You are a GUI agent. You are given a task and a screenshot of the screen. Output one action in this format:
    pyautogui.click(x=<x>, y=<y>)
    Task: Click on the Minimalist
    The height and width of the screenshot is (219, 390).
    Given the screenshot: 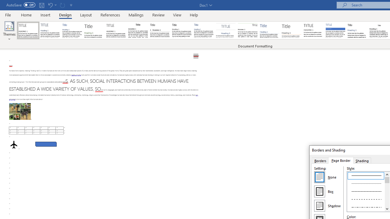 What is the action you would take?
    pyautogui.click(x=313, y=30)
    